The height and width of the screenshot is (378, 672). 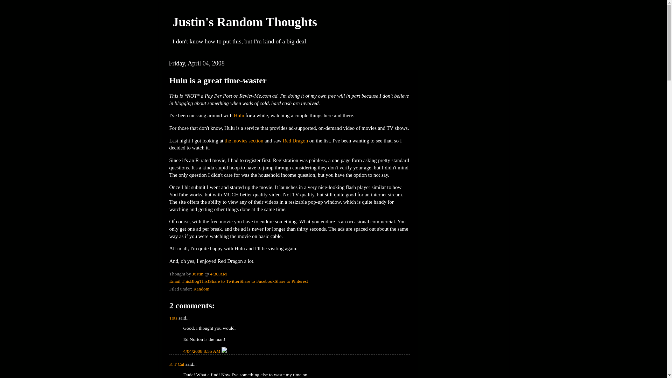 I want to click on Share to Facebook, so click(x=257, y=281).